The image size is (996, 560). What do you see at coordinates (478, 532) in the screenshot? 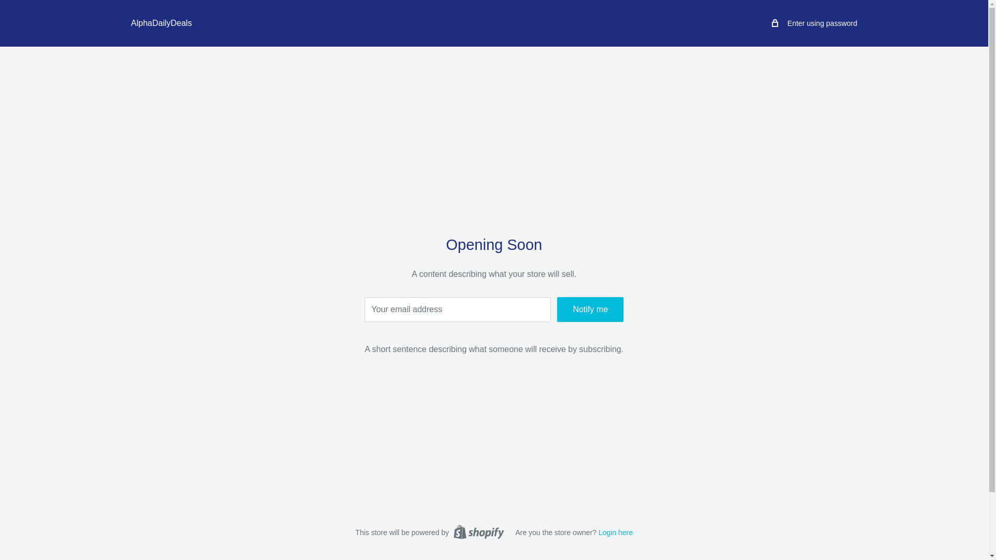
I see `Create your own online store with Shopify` at bounding box center [478, 532].